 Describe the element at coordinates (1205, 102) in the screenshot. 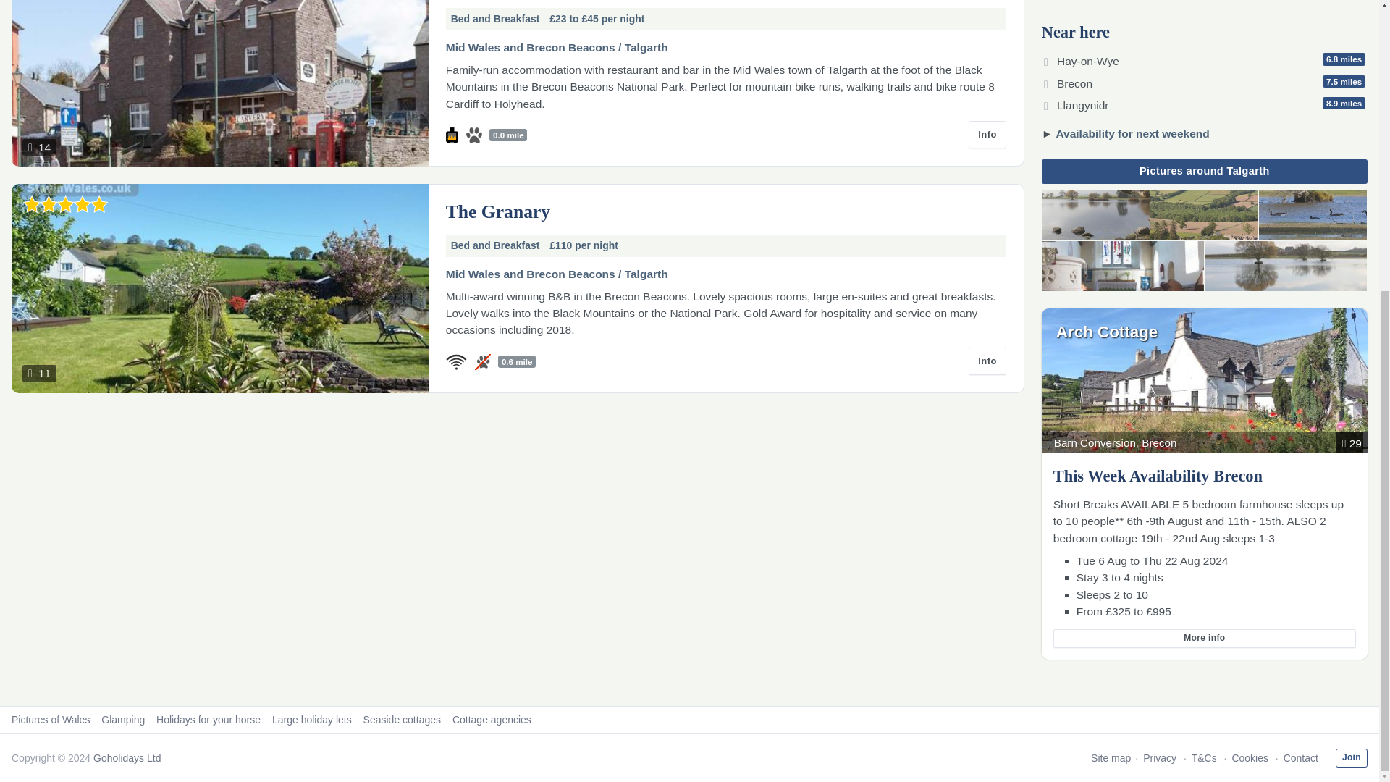

I see `Seaside cottages` at that location.